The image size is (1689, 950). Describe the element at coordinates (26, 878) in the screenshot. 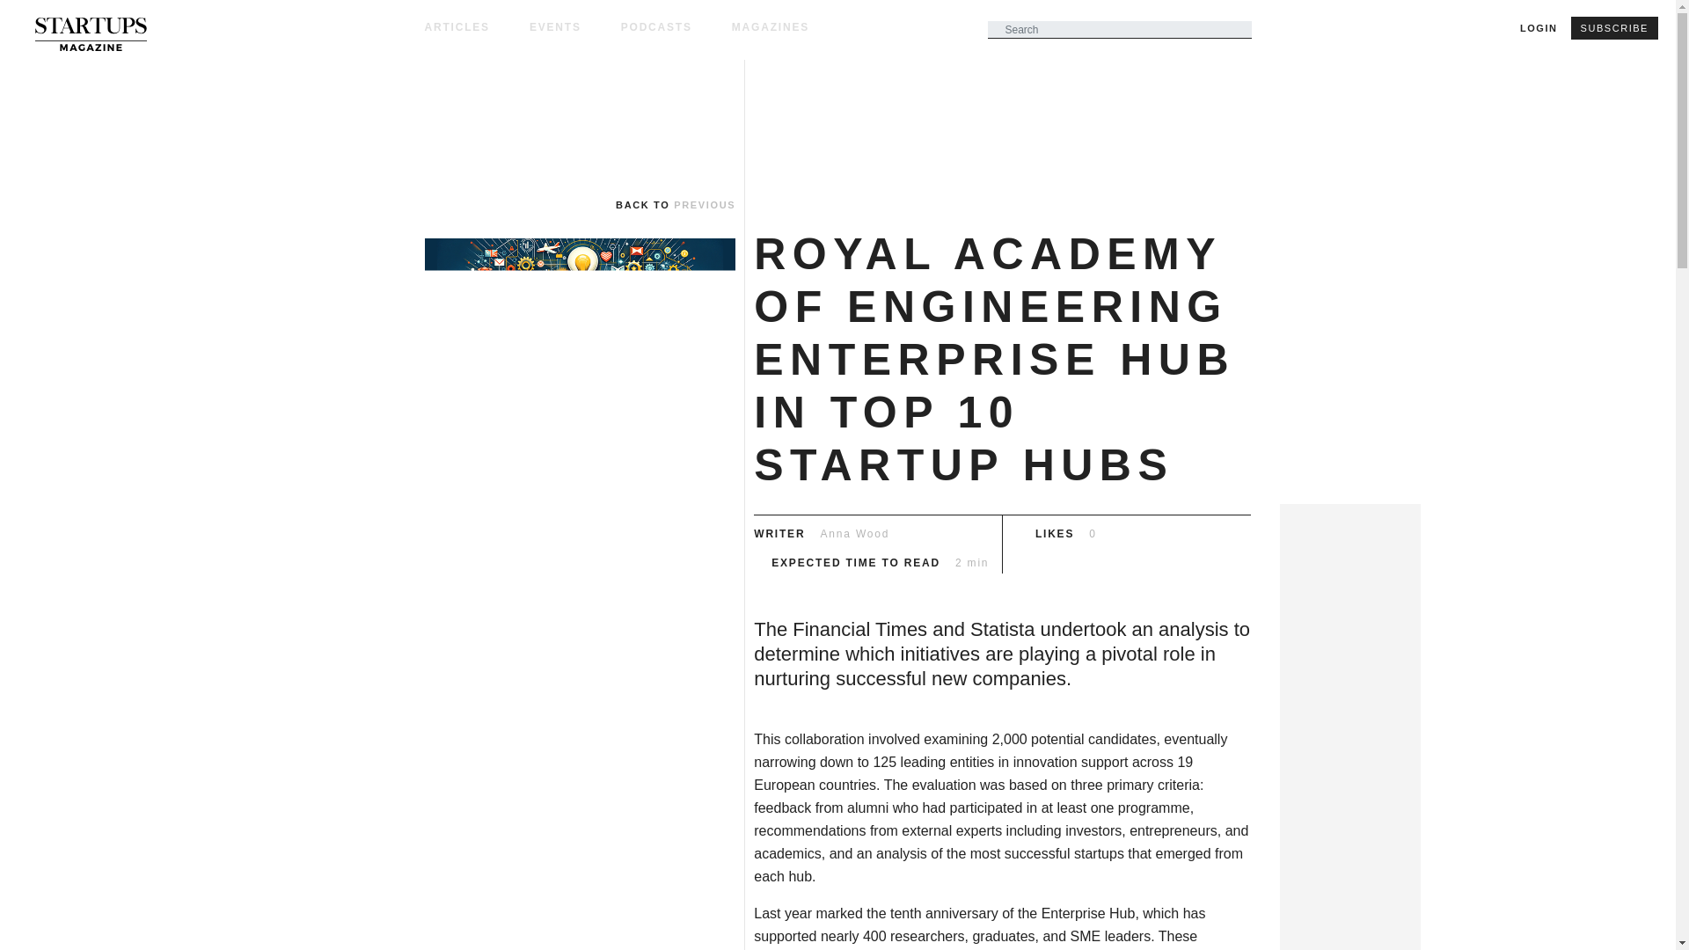

I see `Youtube` at that location.